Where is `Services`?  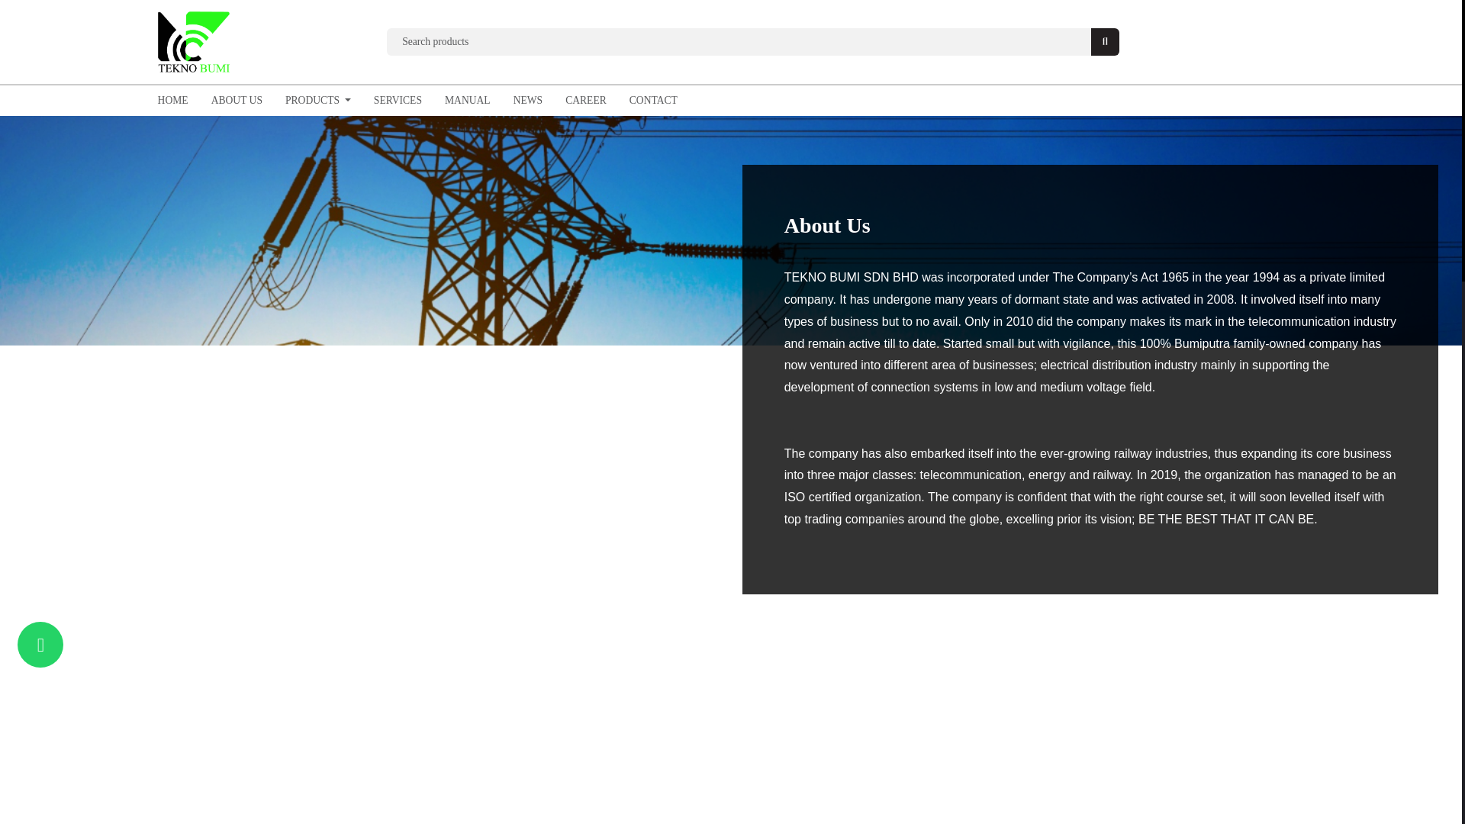 Services is located at coordinates (398, 101).